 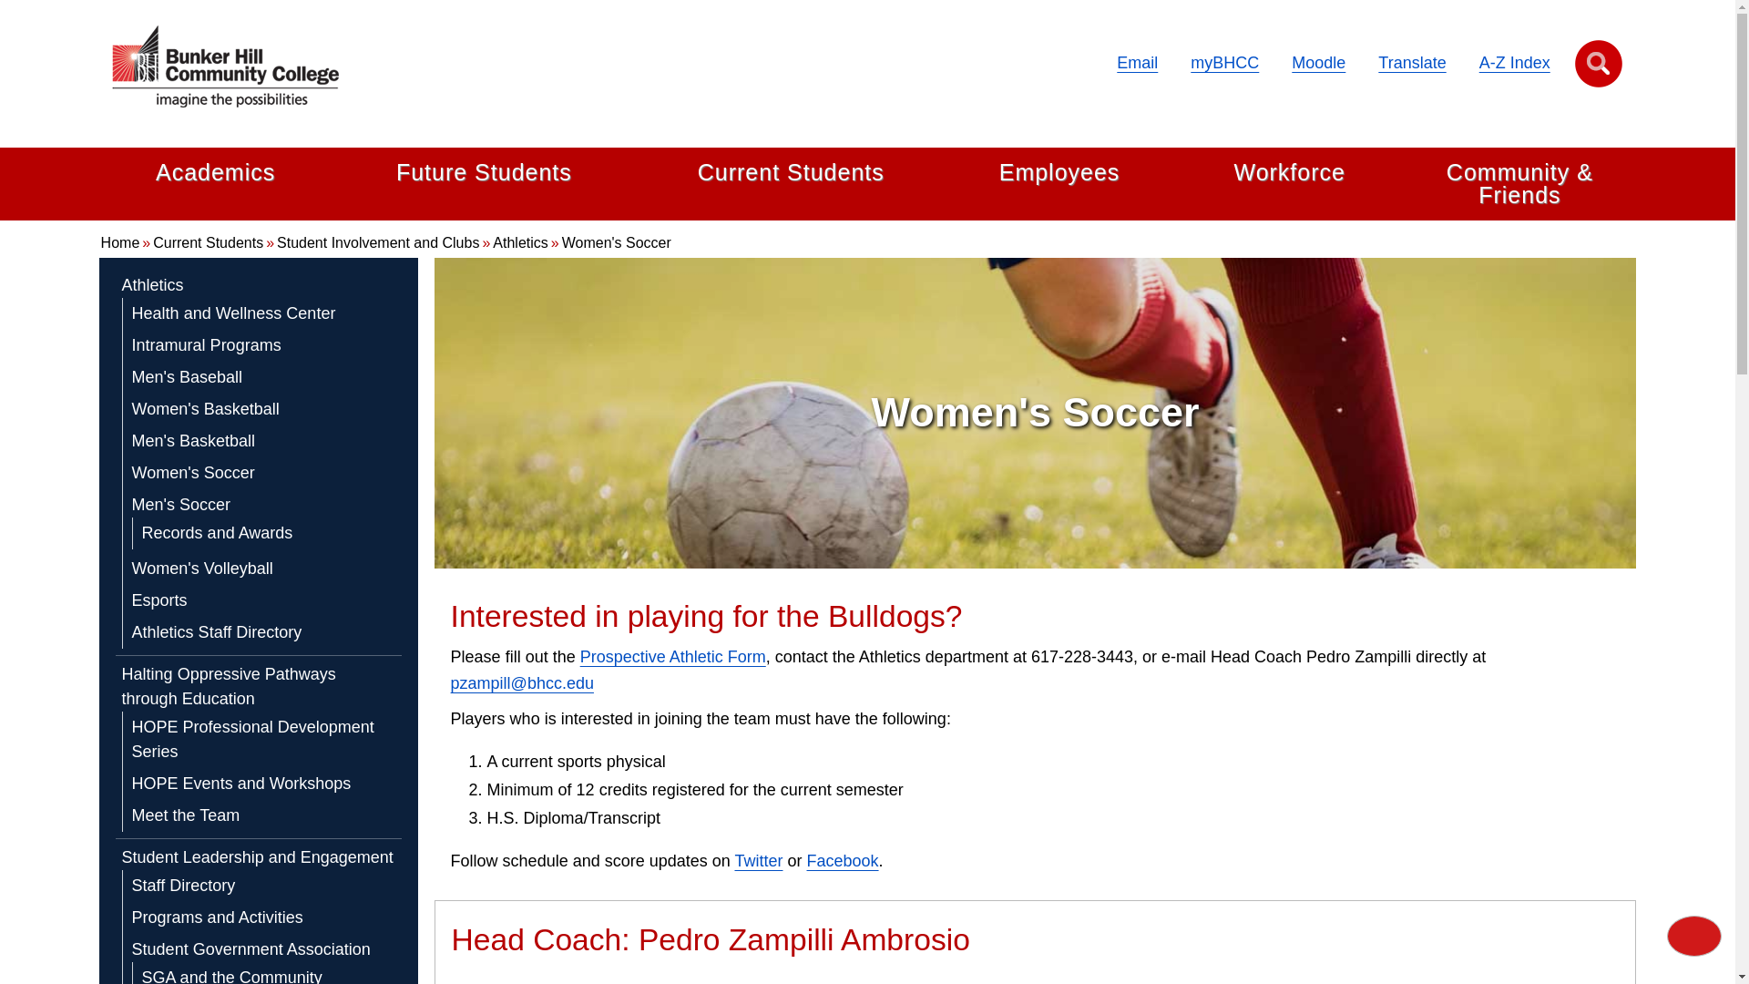 What do you see at coordinates (791, 173) in the screenshot?
I see `Current Students` at bounding box center [791, 173].